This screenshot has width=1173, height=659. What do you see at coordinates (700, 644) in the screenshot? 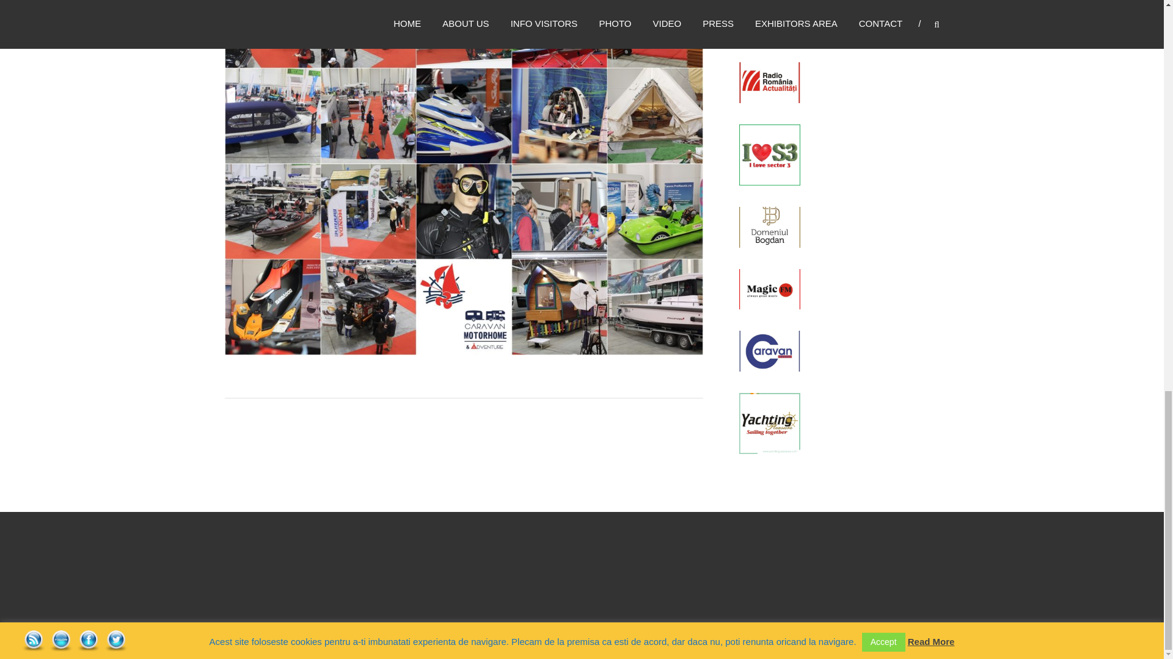
I see `WordPress` at bounding box center [700, 644].